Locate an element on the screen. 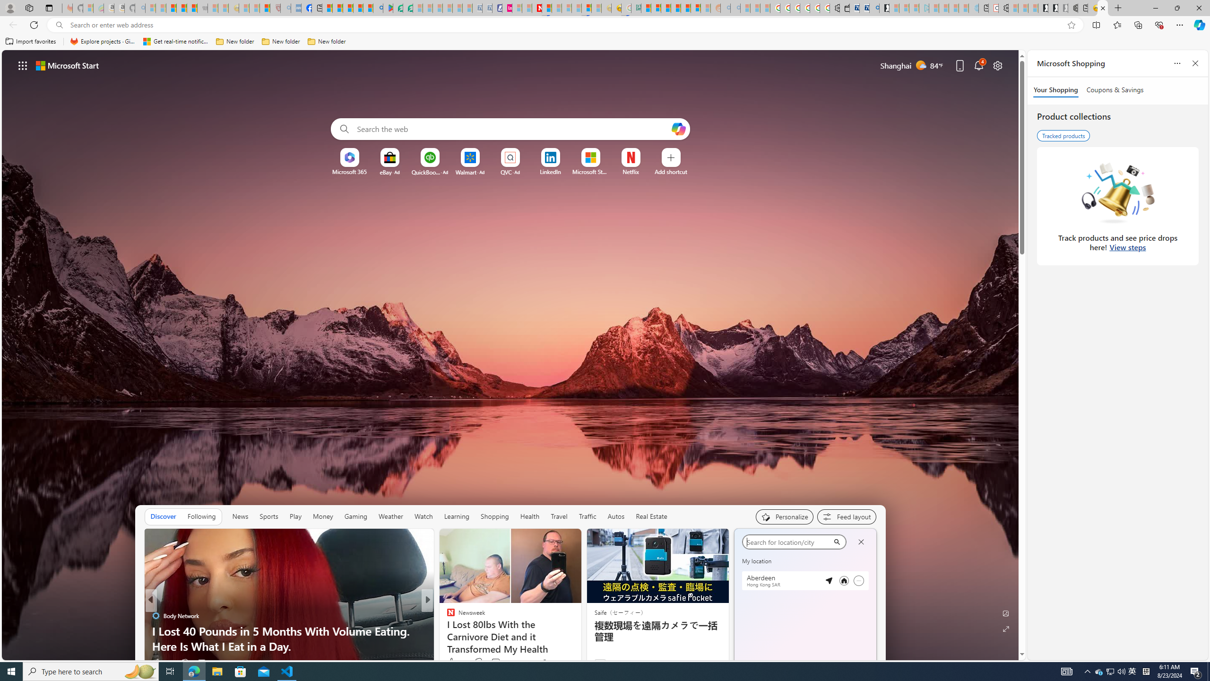 The image size is (1210, 681). Expand background is located at coordinates (1006, 629).